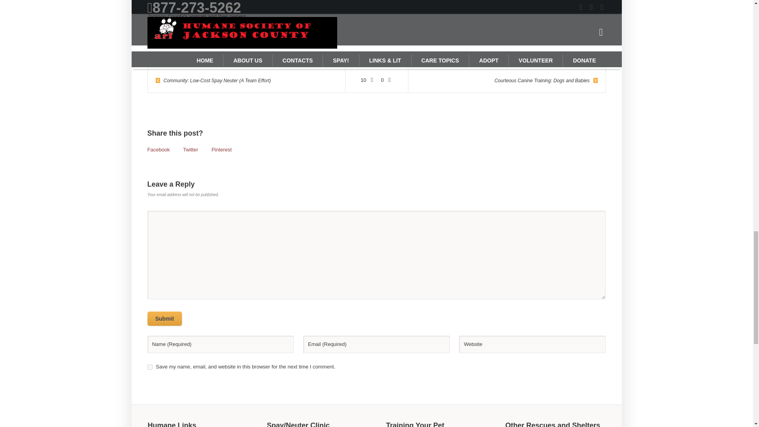  What do you see at coordinates (546, 81) in the screenshot?
I see `Courteous Canine Training: Dogs and Babies` at bounding box center [546, 81].